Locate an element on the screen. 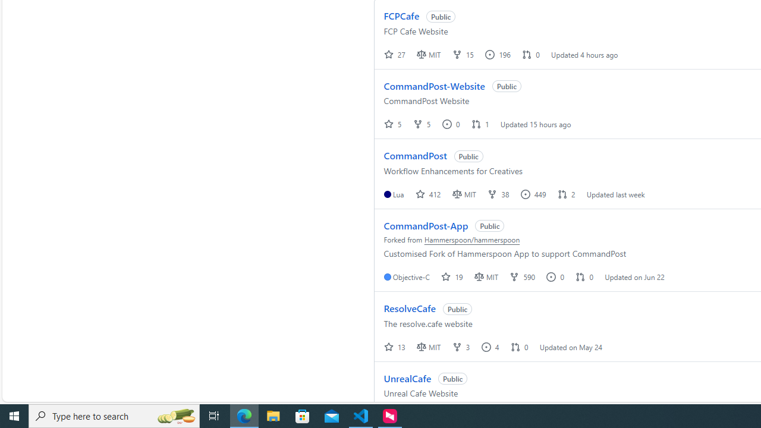 The width and height of the screenshot is (761, 428).  19  is located at coordinates (453, 276).